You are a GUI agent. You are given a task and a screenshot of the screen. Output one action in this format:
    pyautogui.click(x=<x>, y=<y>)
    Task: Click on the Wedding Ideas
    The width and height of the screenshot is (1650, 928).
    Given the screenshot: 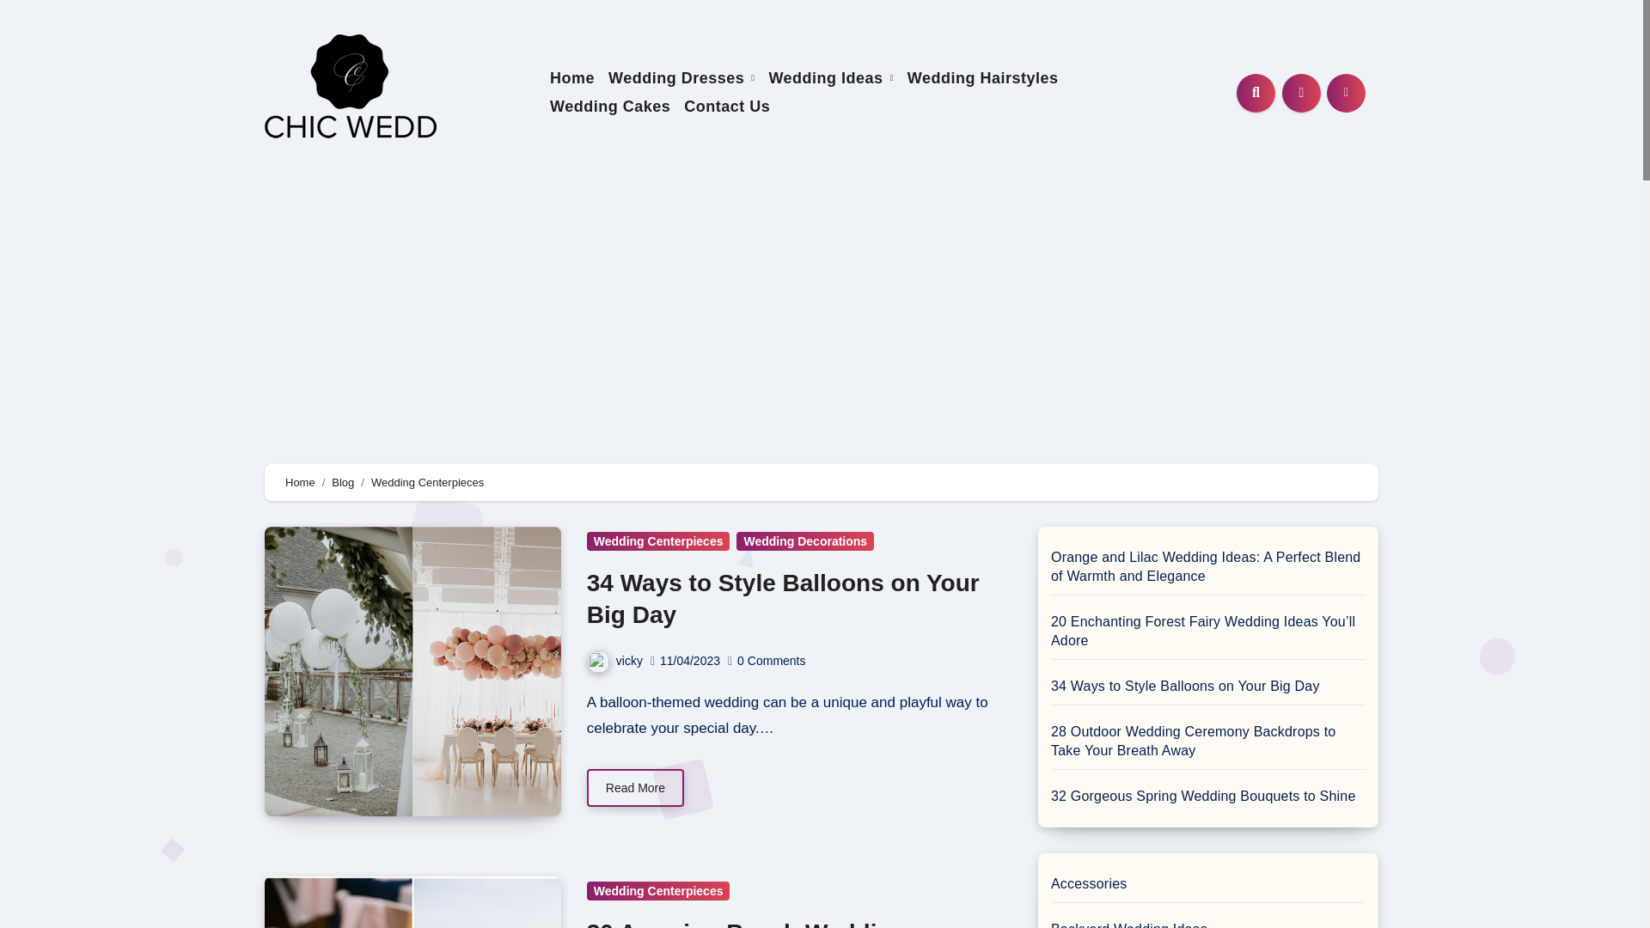 What is the action you would take?
    pyautogui.click(x=830, y=77)
    